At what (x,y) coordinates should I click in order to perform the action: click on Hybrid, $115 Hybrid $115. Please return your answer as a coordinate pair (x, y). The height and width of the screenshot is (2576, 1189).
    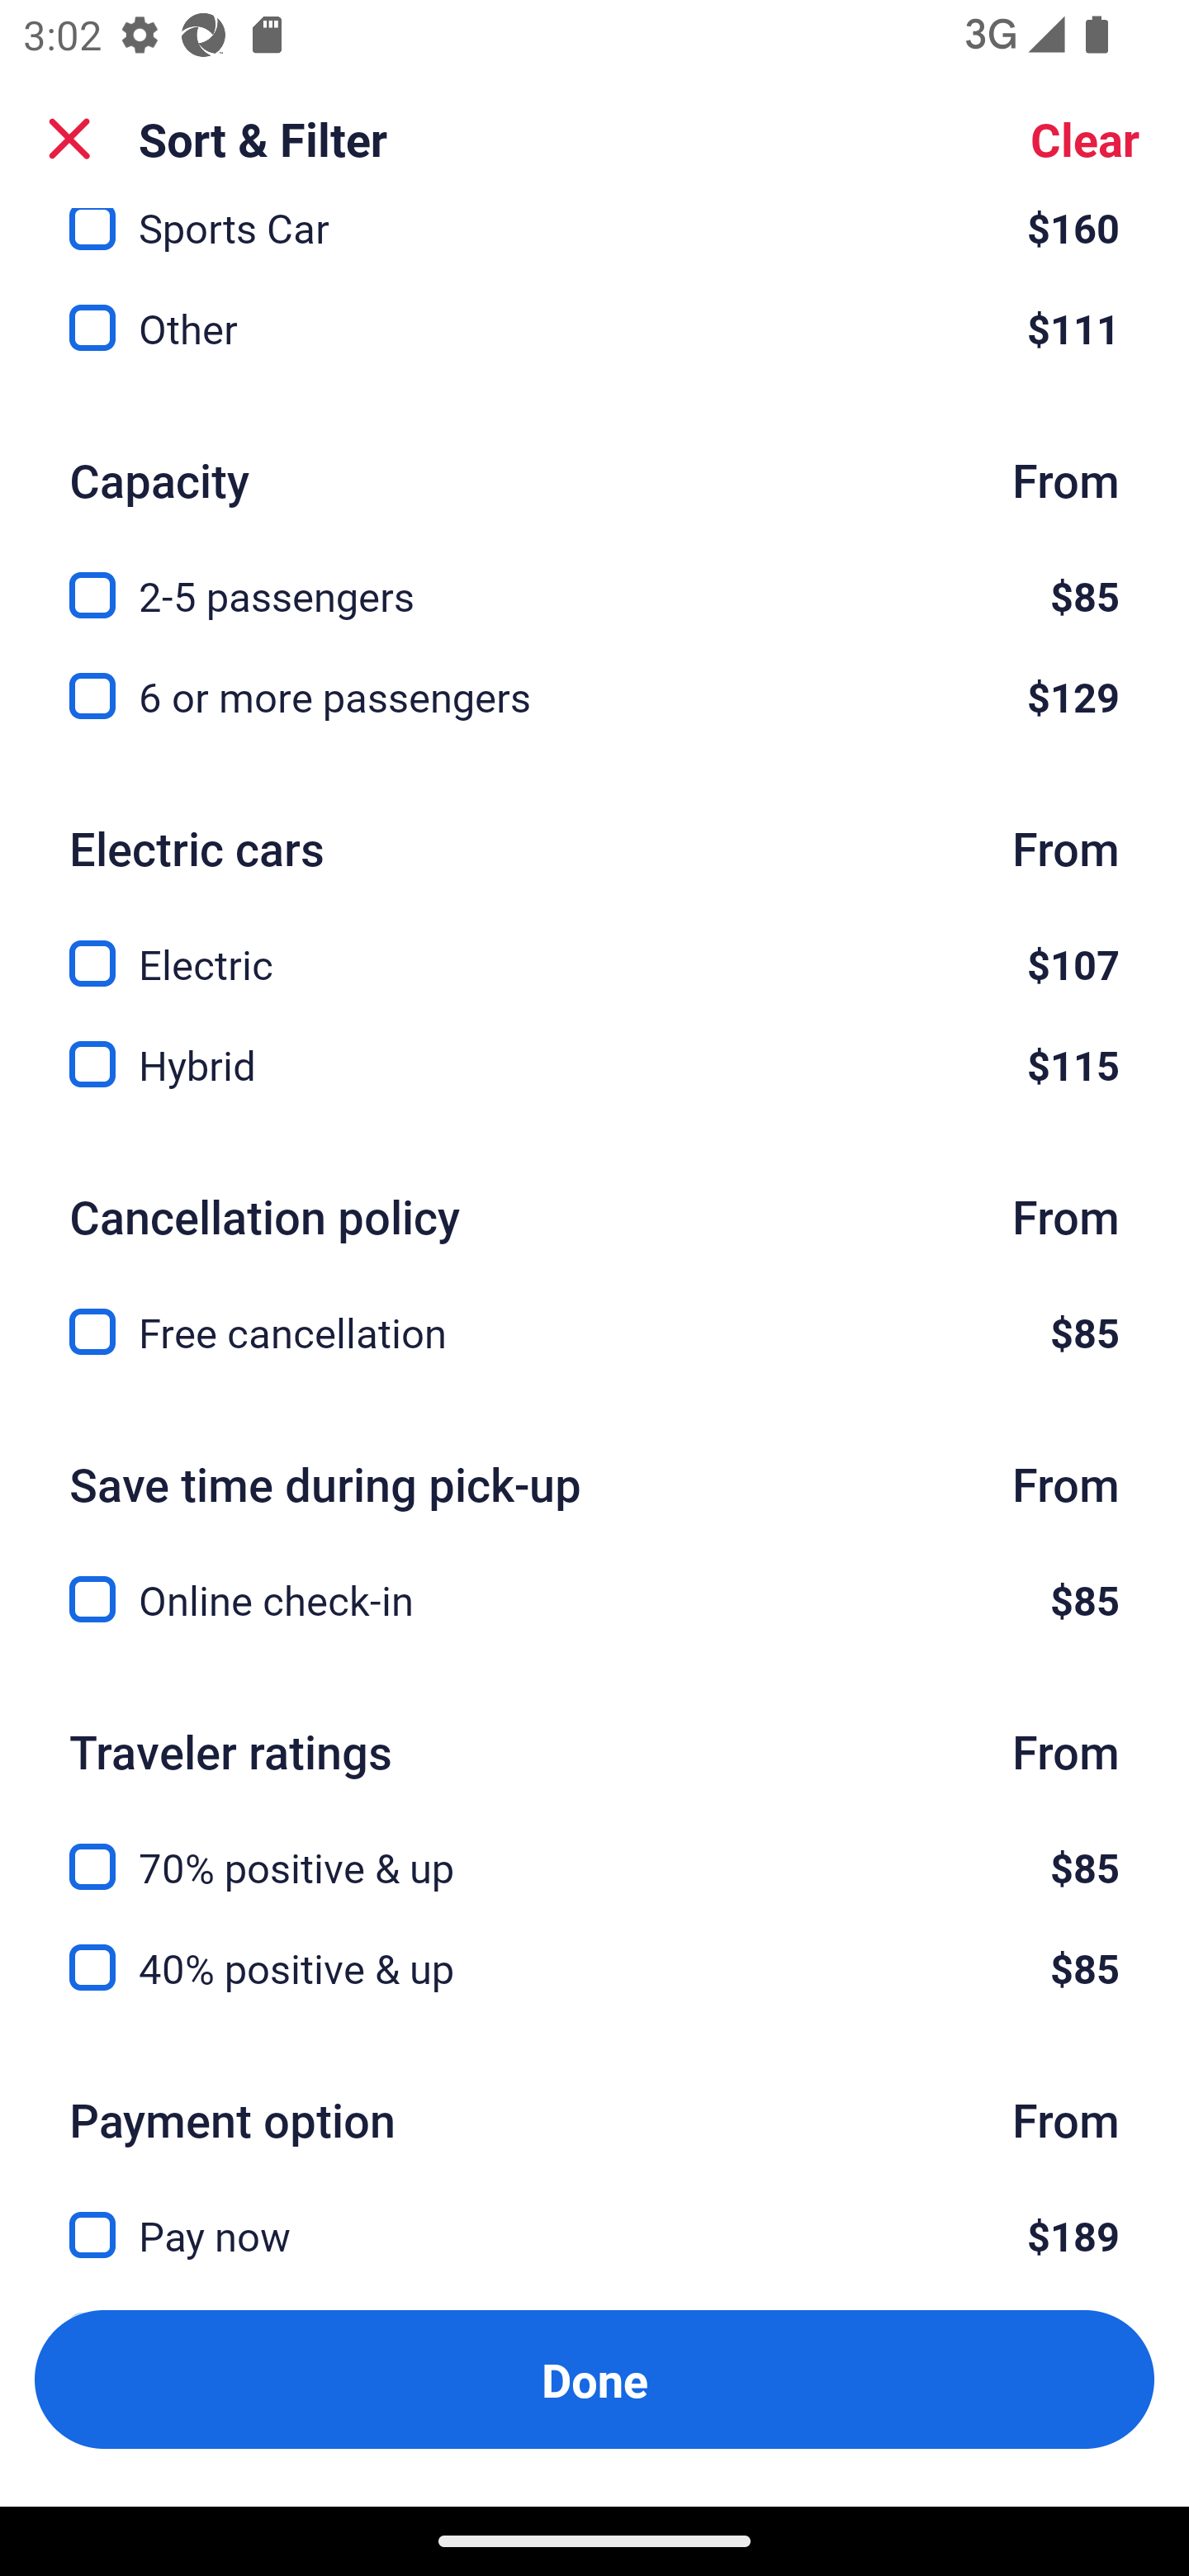
    Looking at the image, I should click on (594, 1065).